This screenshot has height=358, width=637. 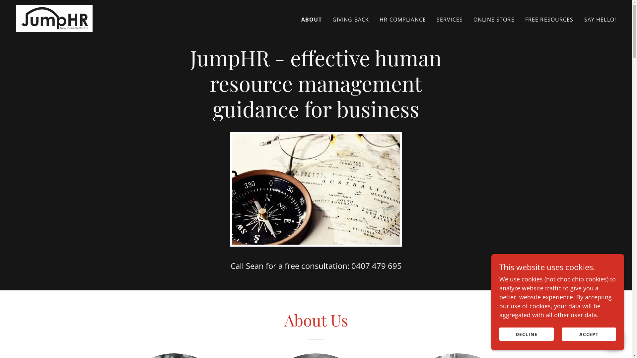 I want to click on SAY HELLO!, so click(x=600, y=19).